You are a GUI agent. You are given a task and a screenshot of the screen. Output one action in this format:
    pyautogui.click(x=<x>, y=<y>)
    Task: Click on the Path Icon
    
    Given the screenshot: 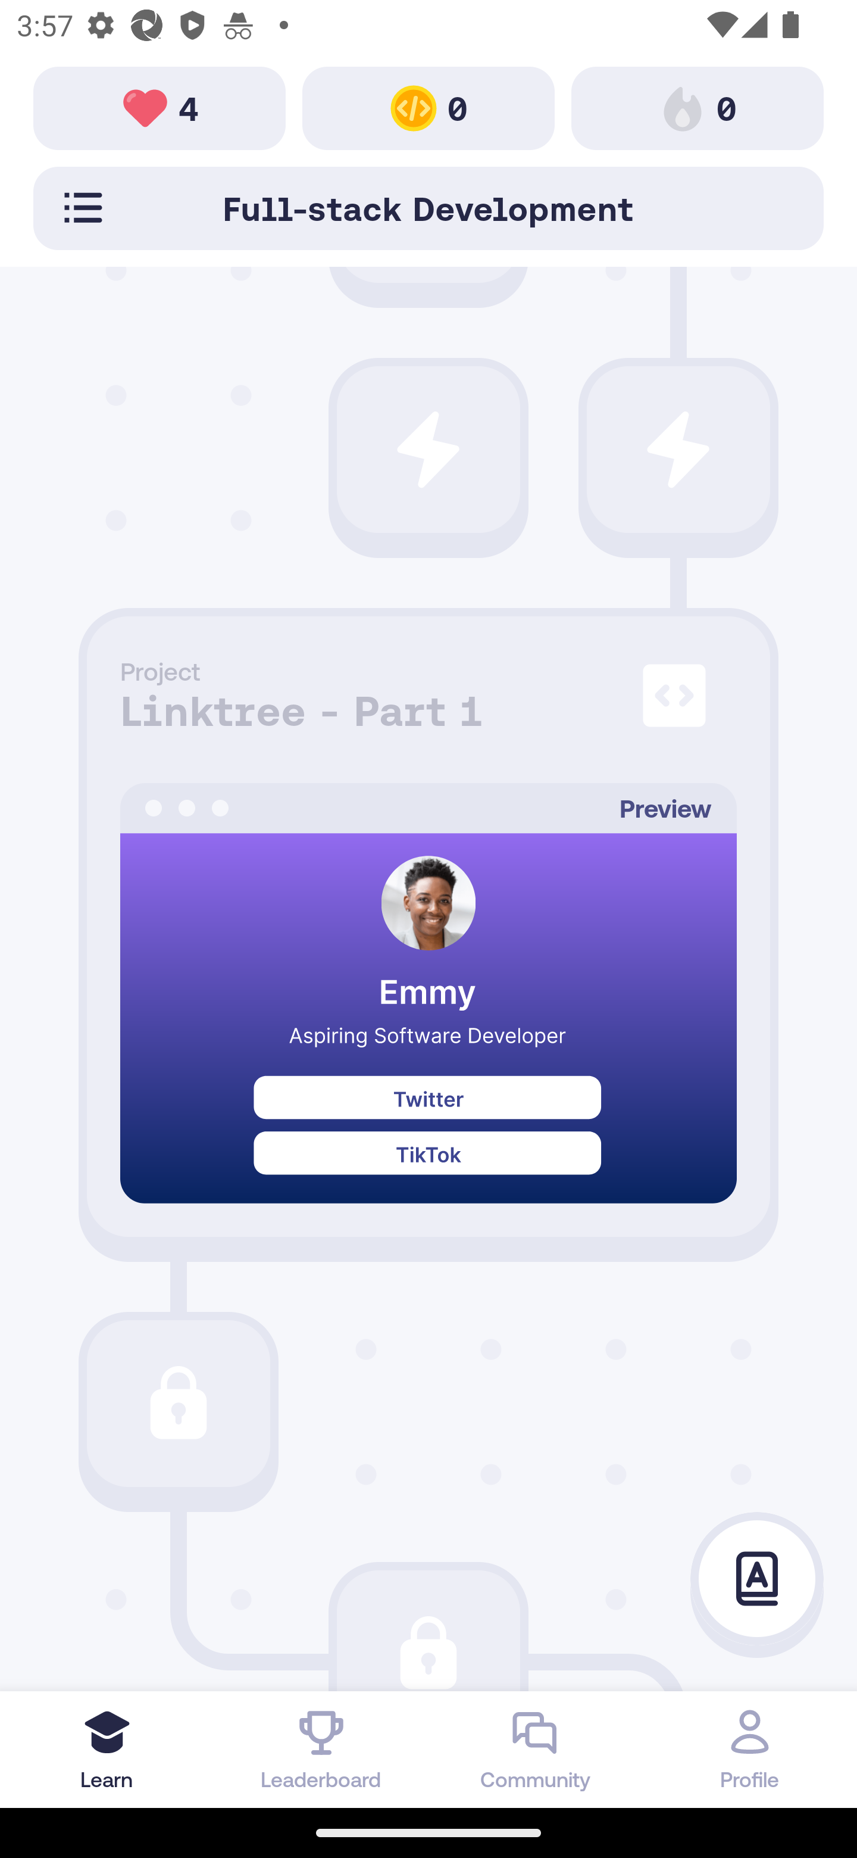 What is the action you would take?
    pyautogui.click(x=178, y=1404)
    